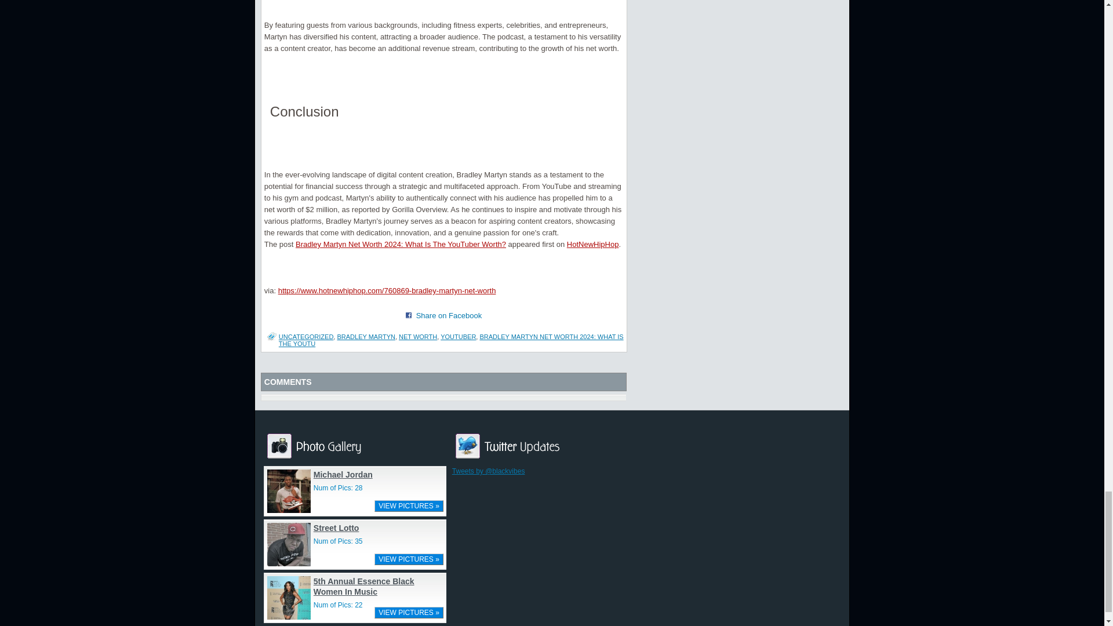 This screenshot has width=1113, height=626. What do you see at coordinates (417, 336) in the screenshot?
I see `net worth` at bounding box center [417, 336].